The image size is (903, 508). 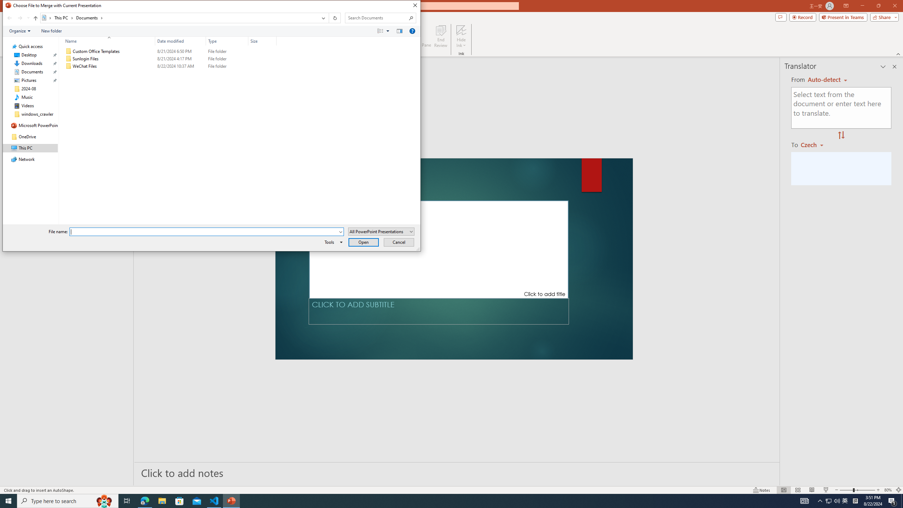 What do you see at coordinates (828, 80) in the screenshot?
I see `English` at bounding box center [828, 80].